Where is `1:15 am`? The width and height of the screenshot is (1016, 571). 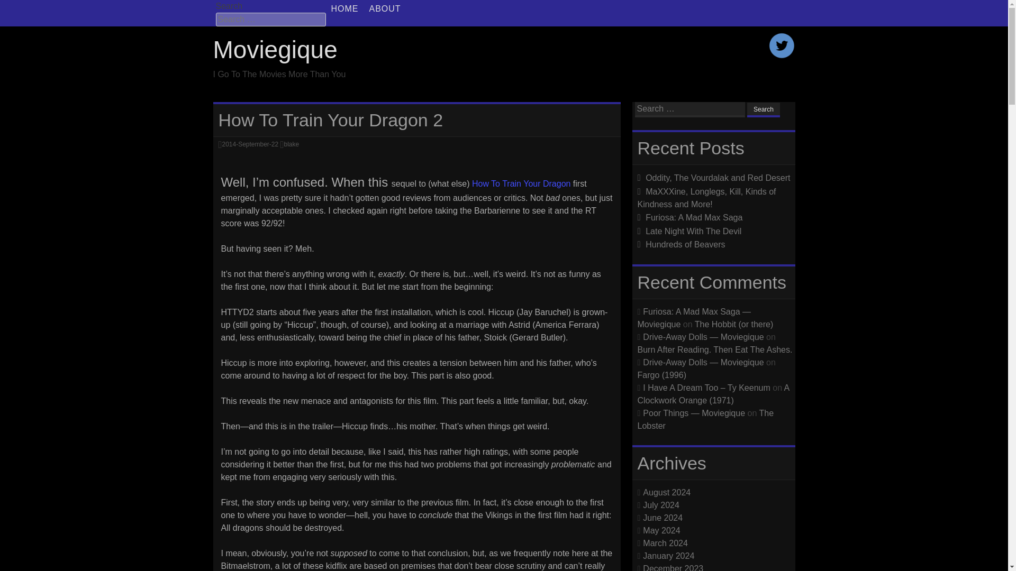 1:15 am is located at coordinates (250, 144).